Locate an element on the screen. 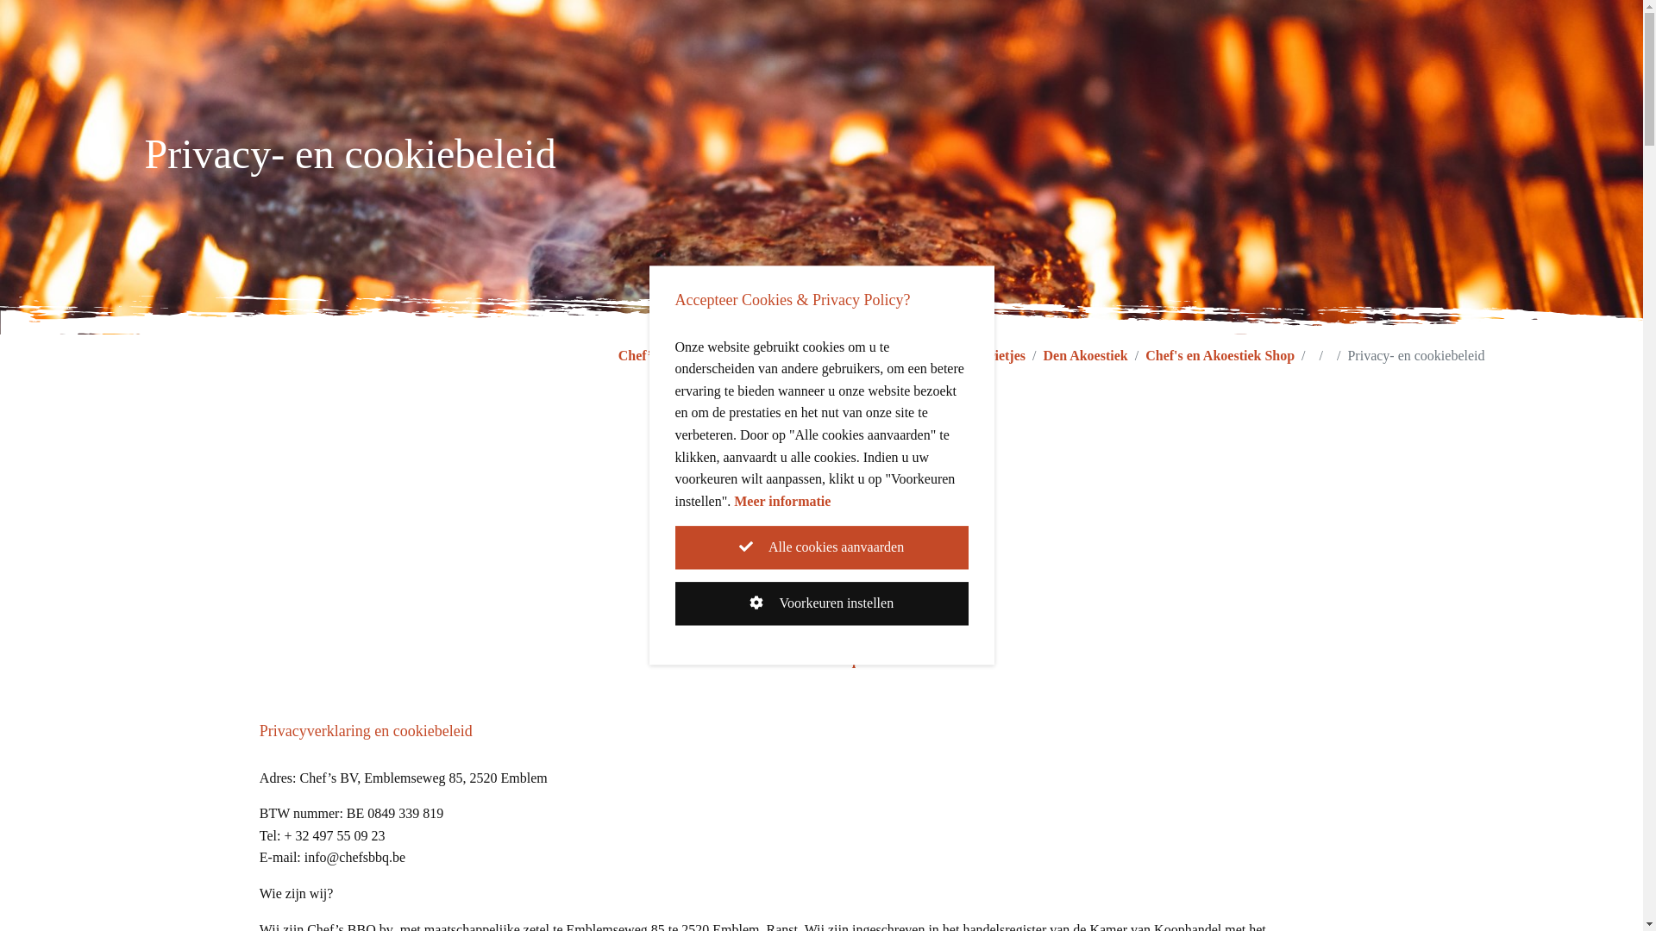  Den Akoestiek is located at coordinates (1085, 356).